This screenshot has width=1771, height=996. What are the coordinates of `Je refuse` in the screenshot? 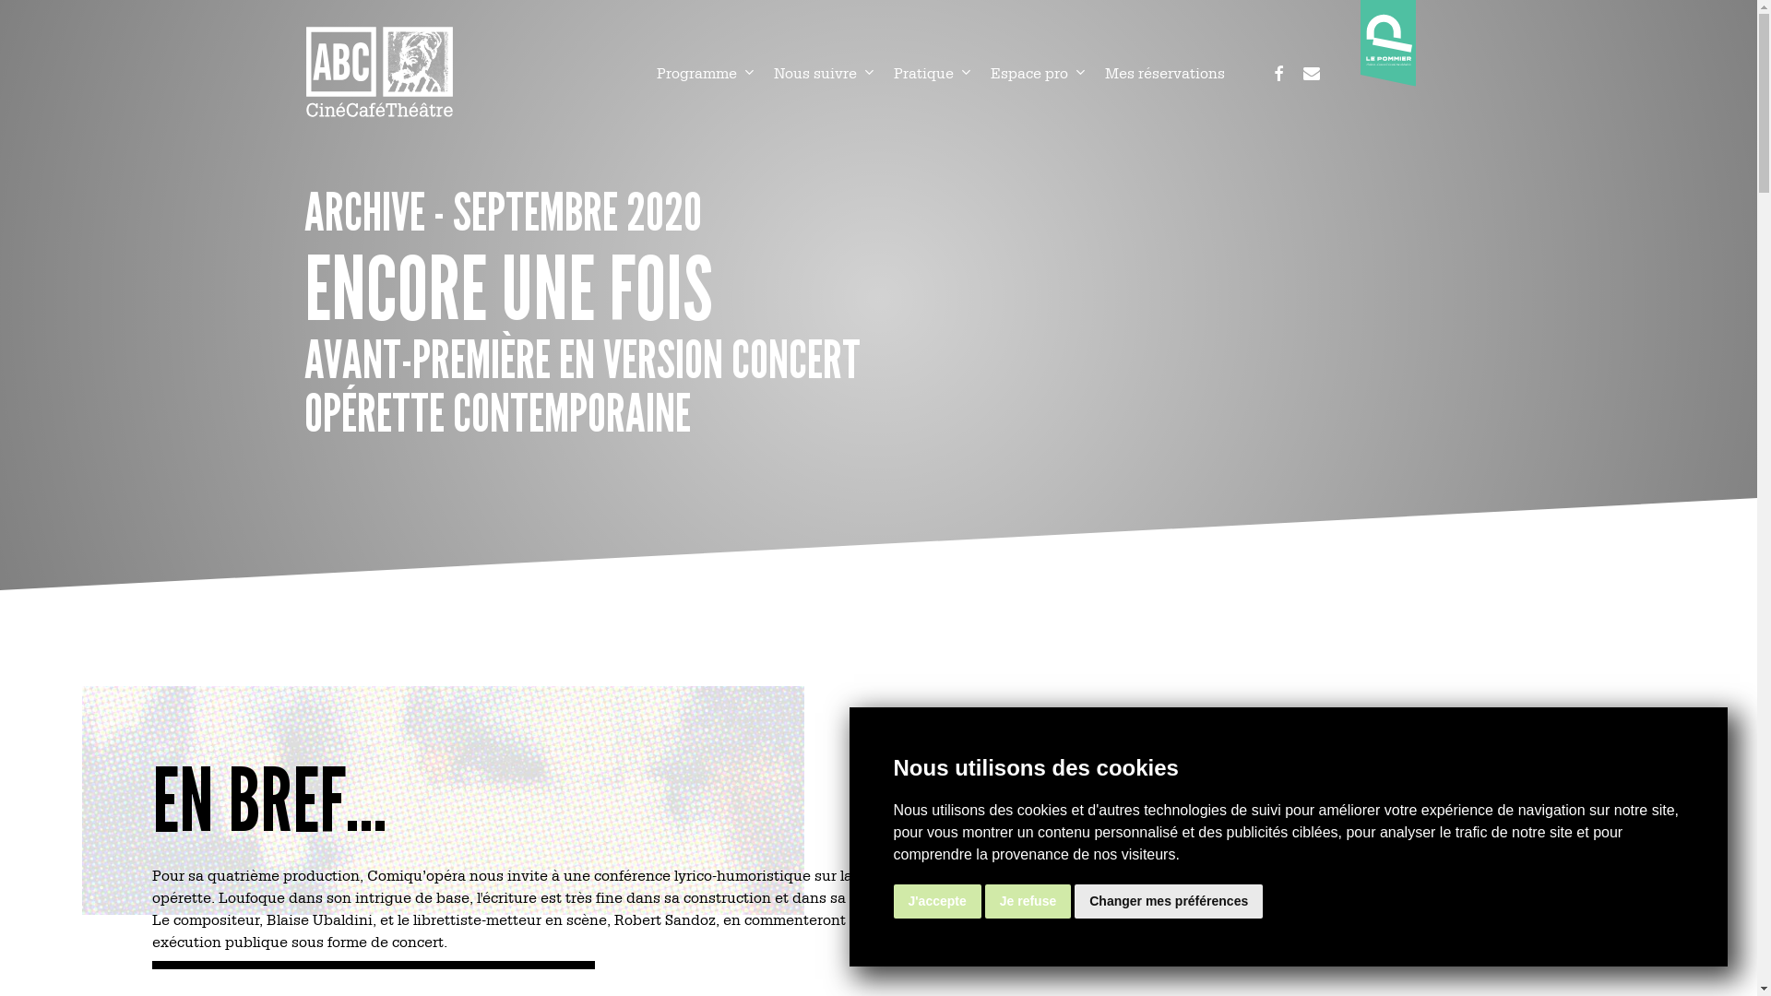 It's located at (1028, 902).